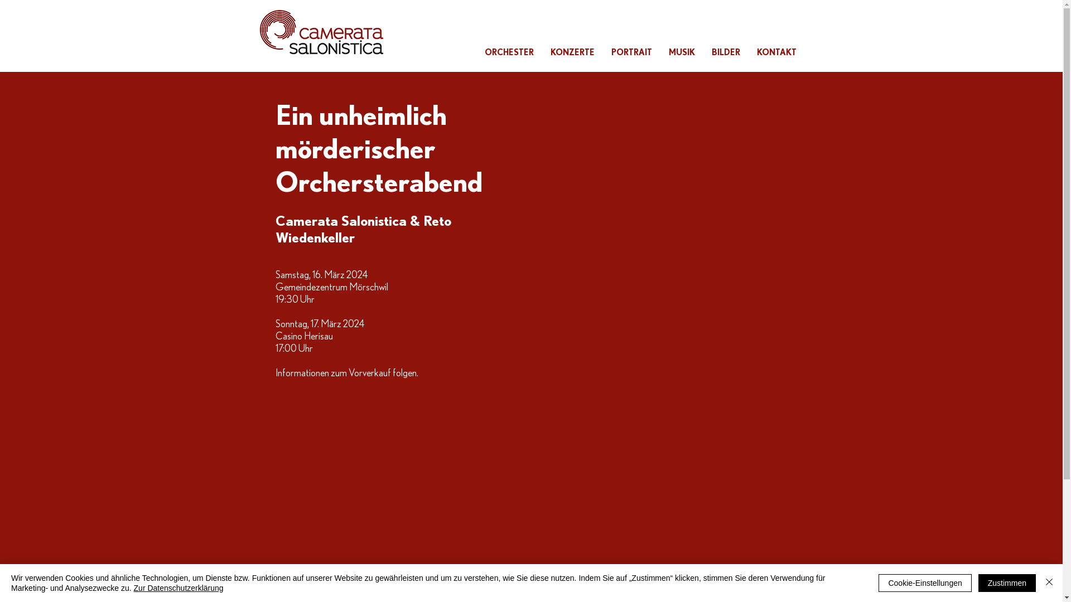  Describe the element at coordinates (725, 52) in the screenshot. I see `BILDER` at that location.